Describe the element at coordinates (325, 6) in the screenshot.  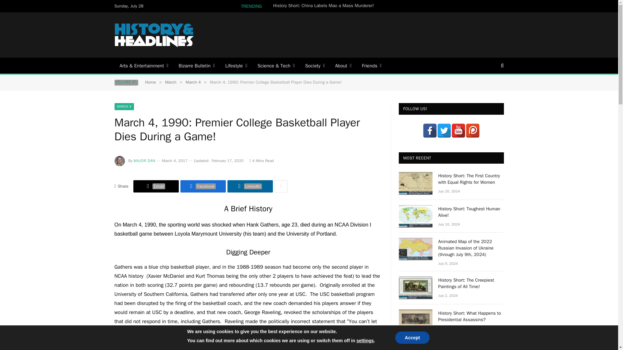
I see `History Short: China Labels Mao a Mass Murderer!` at that location.